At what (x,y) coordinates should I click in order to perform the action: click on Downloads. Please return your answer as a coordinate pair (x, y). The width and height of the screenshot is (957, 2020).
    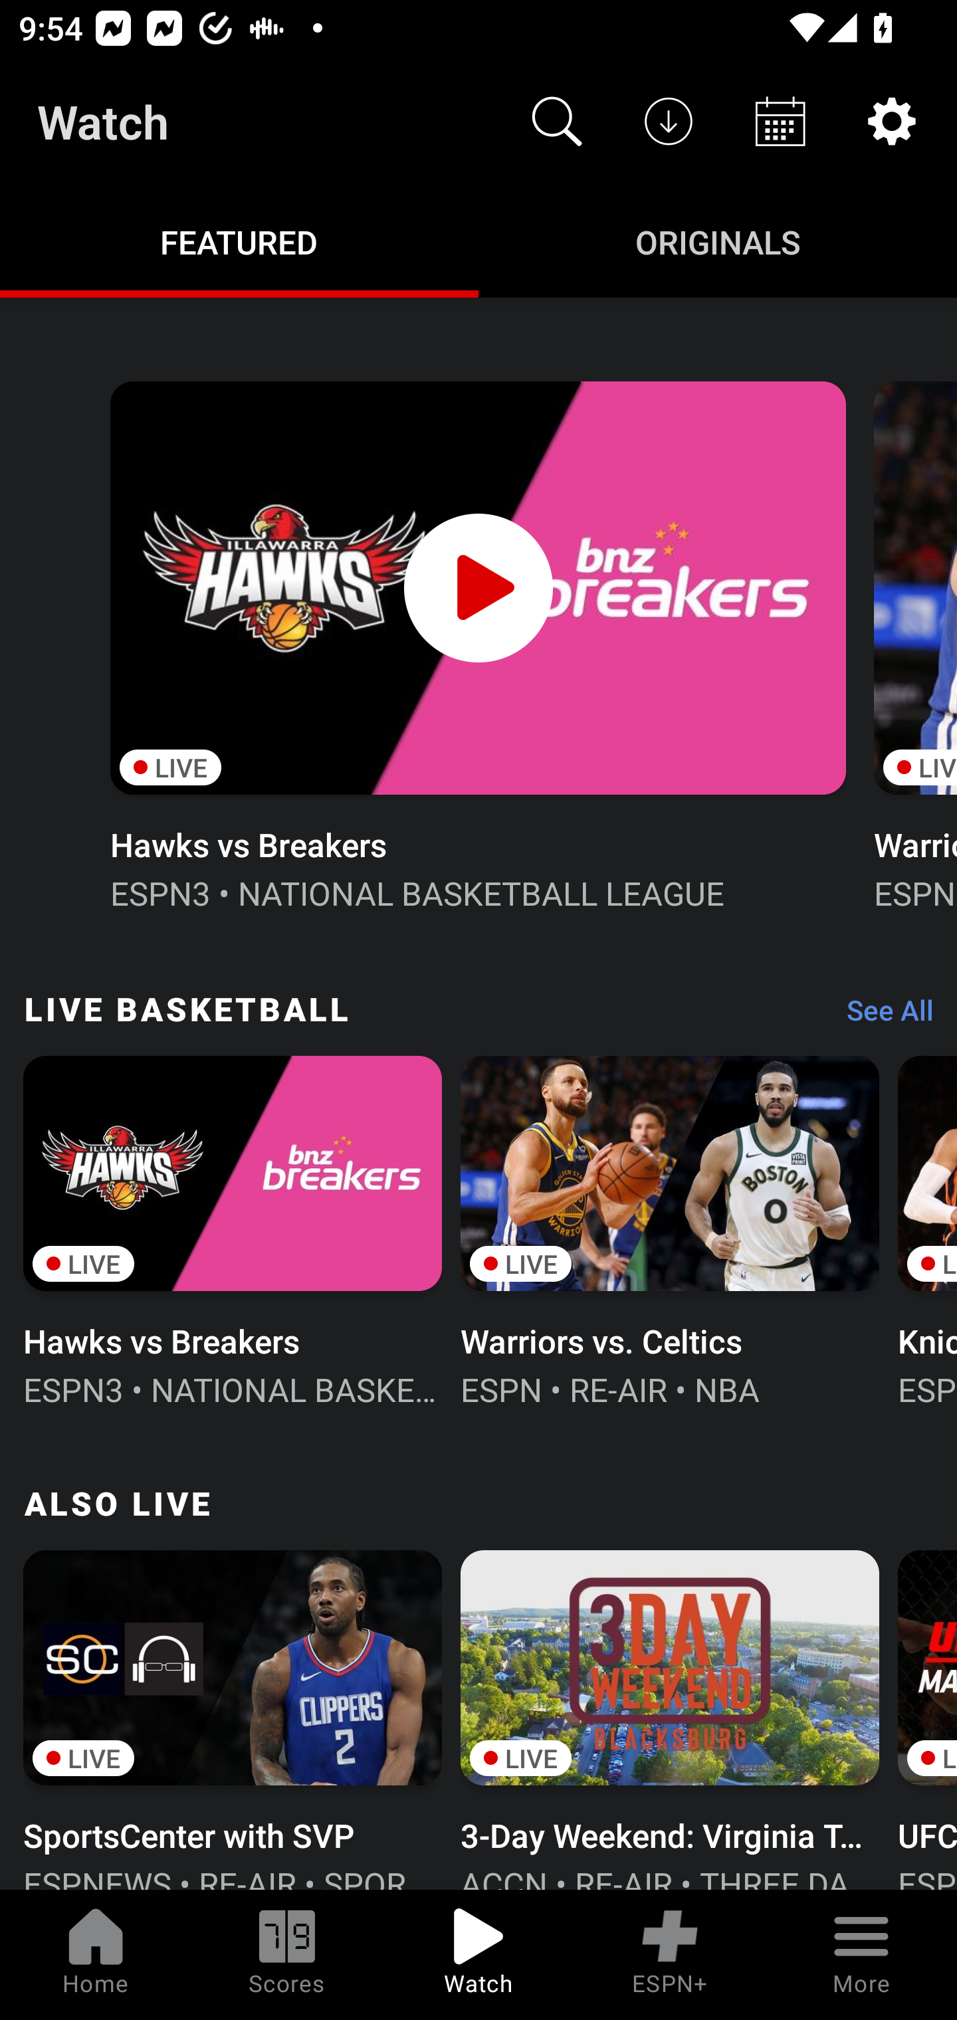
    Looking at the image, I should click on (669, 121).